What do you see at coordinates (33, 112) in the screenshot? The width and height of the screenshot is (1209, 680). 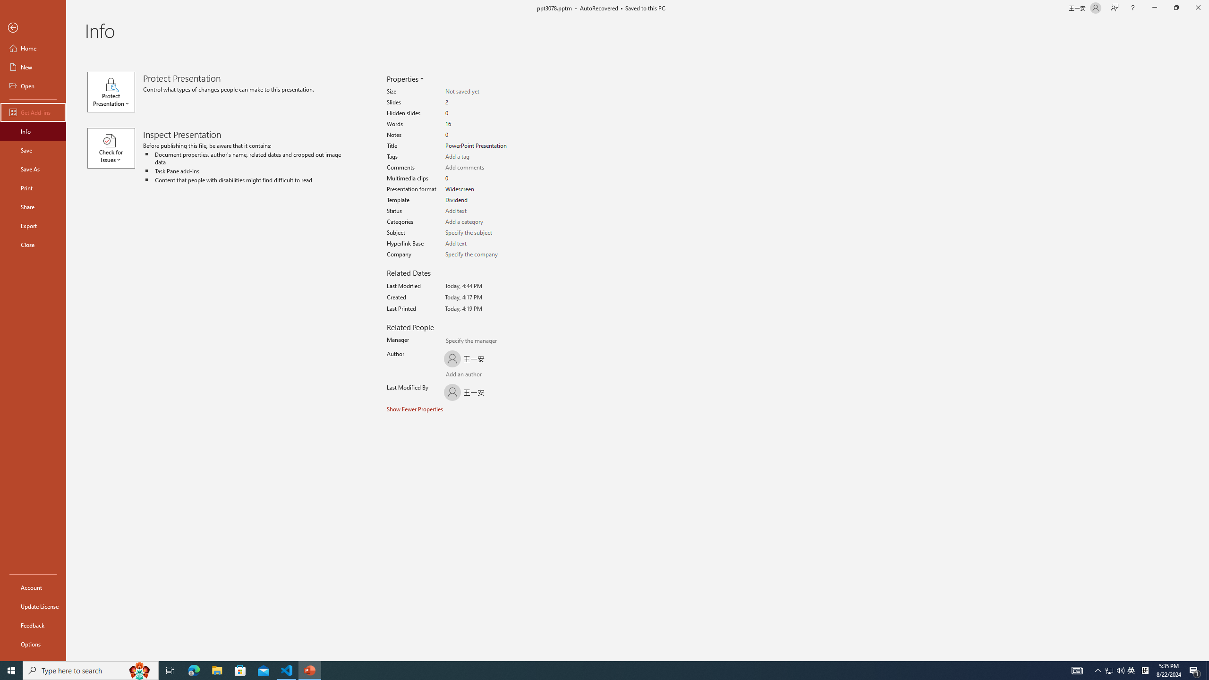 I see `Get Add-ins` at bounding box center [33, 112].